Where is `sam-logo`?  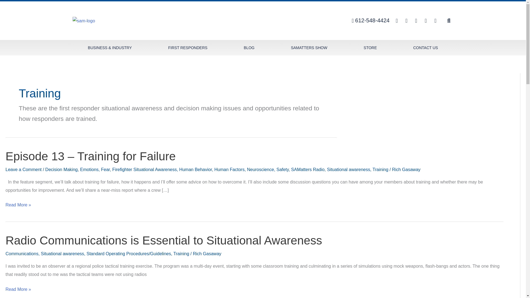 sam-logo is located at coordinates (83, 21).